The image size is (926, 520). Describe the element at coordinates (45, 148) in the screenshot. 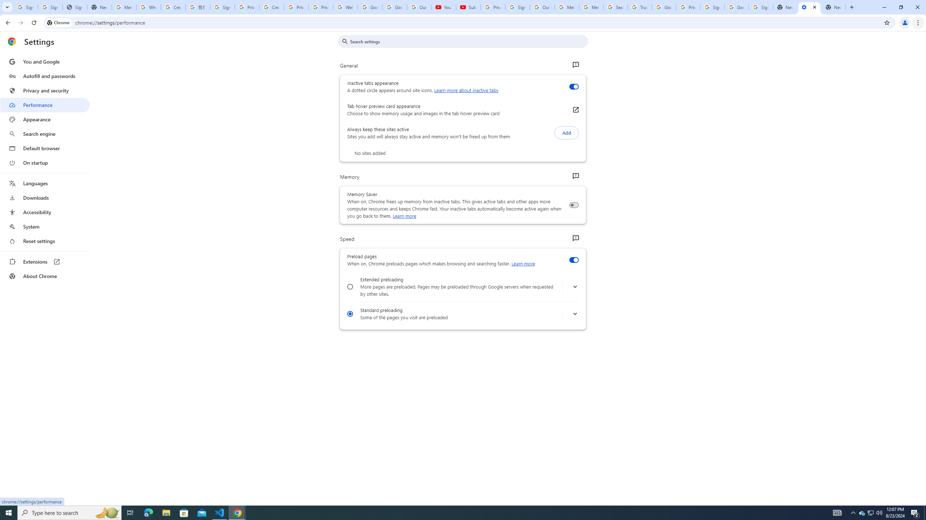

I see `Default browser` at that location.